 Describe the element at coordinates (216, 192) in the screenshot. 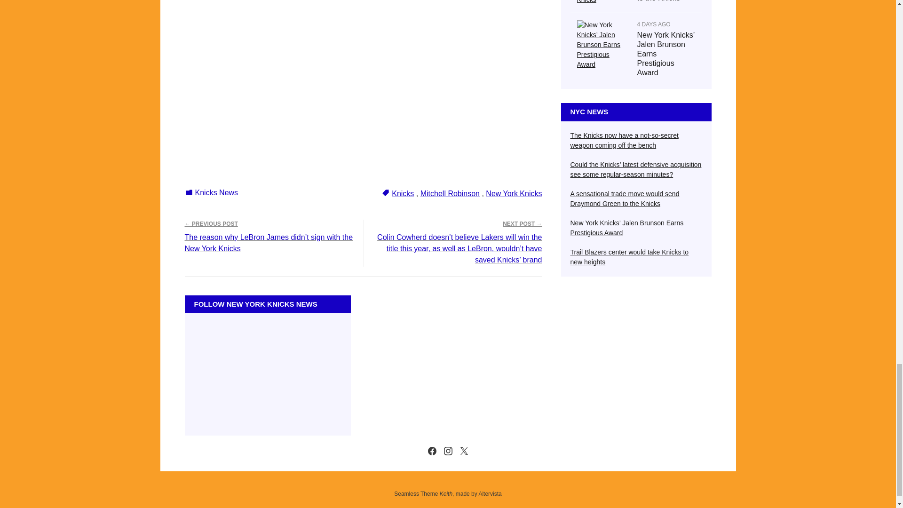

I see `Knicks News` at that location.